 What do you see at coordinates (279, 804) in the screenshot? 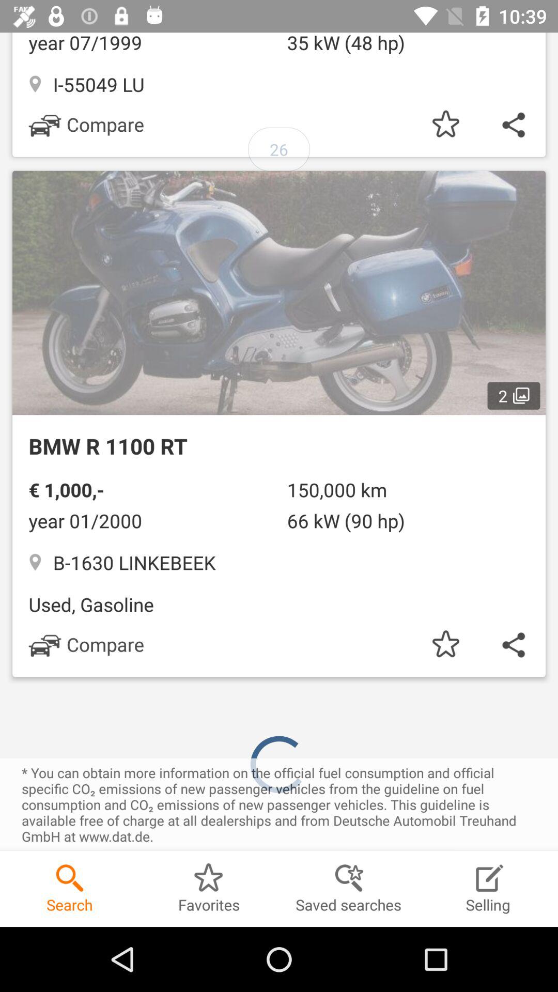
I see `tap the you can obtain icon` at bounding box center [279, 804].